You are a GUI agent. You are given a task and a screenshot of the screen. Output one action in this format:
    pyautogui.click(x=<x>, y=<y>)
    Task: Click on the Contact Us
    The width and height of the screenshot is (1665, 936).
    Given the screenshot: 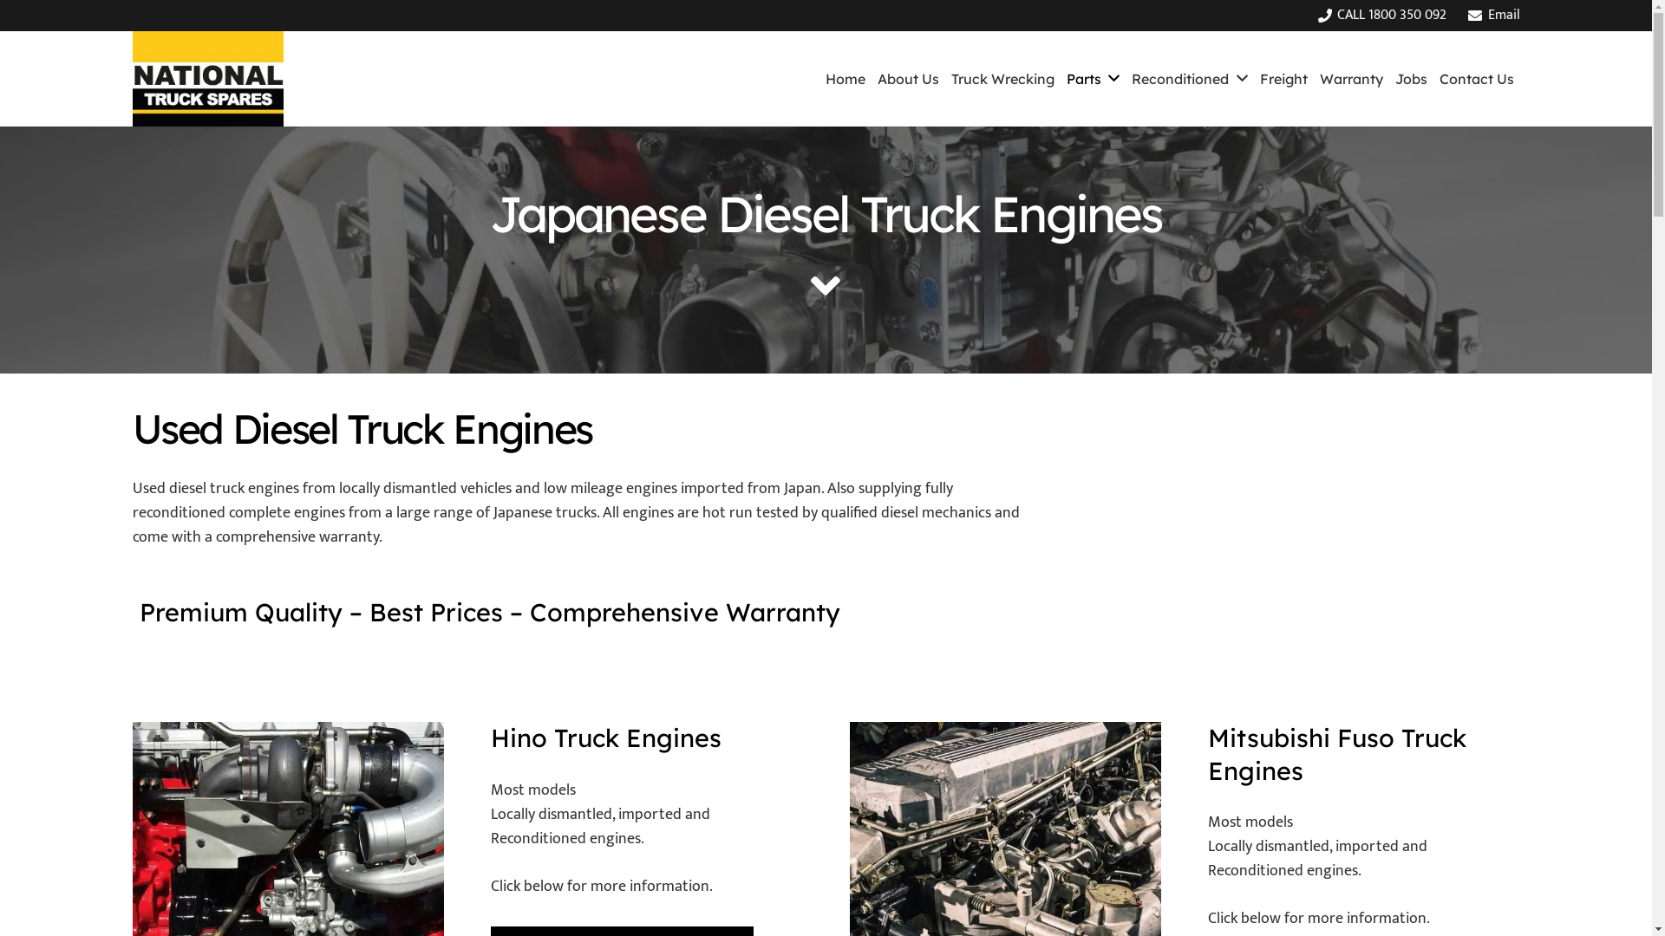 What is the action you would take?
    pyautogui.click(x=1476, y=79)
    